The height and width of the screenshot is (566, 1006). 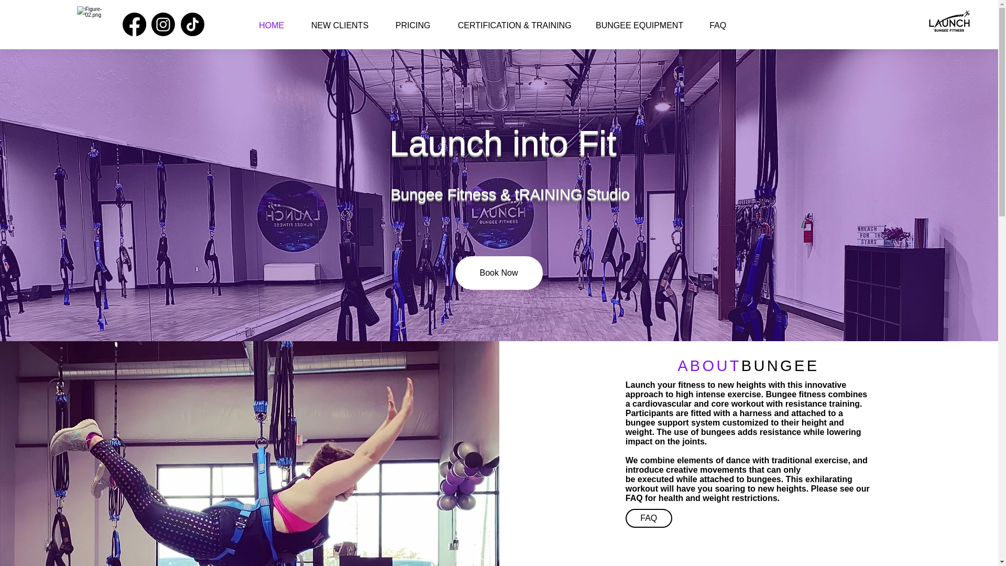 I want to click on PRICING, so click(x=413, y=25).